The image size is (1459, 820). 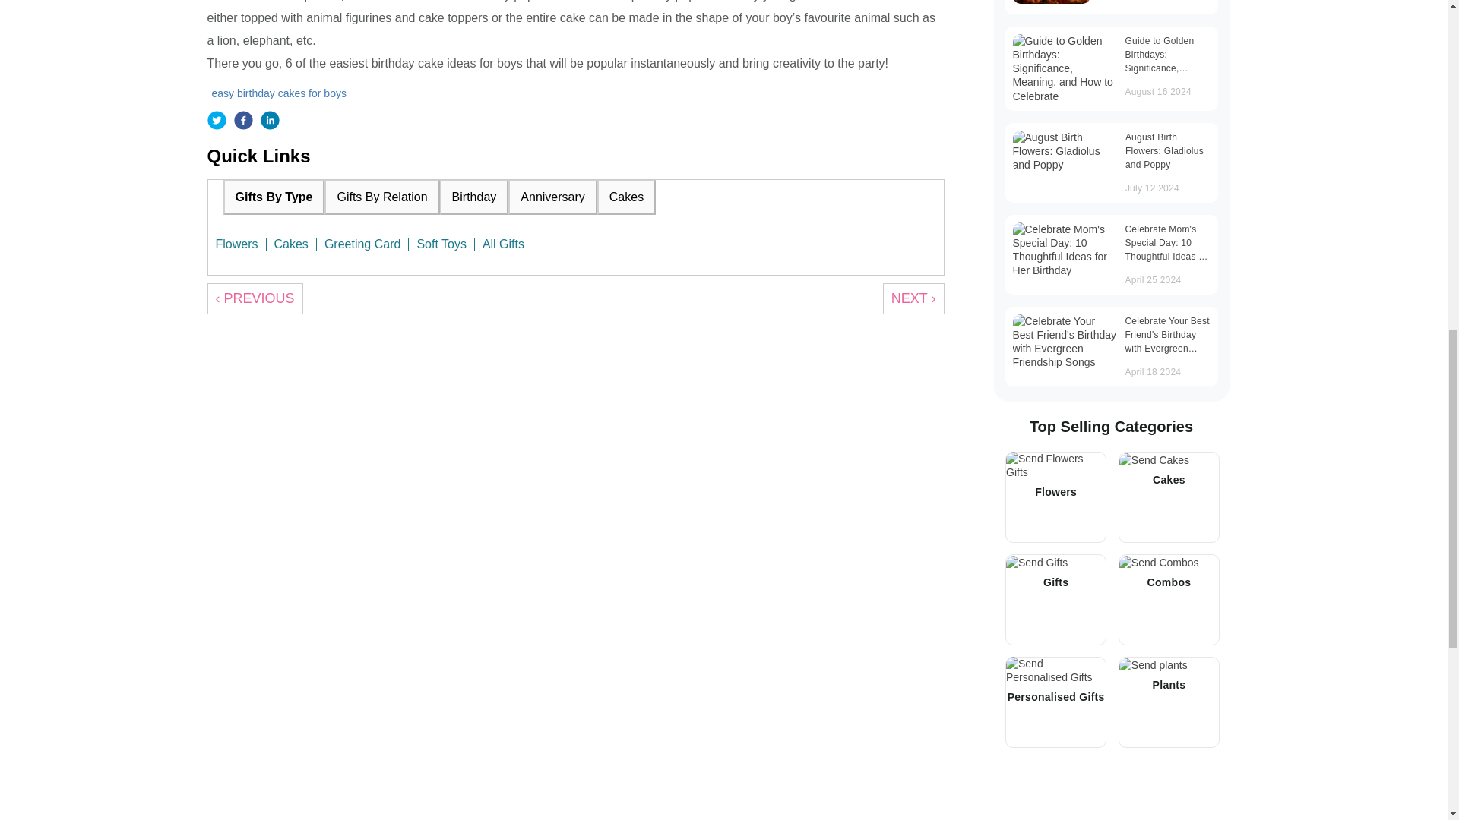 I want to click on Send Personalised Gifts, so click(x=1056, y=670).